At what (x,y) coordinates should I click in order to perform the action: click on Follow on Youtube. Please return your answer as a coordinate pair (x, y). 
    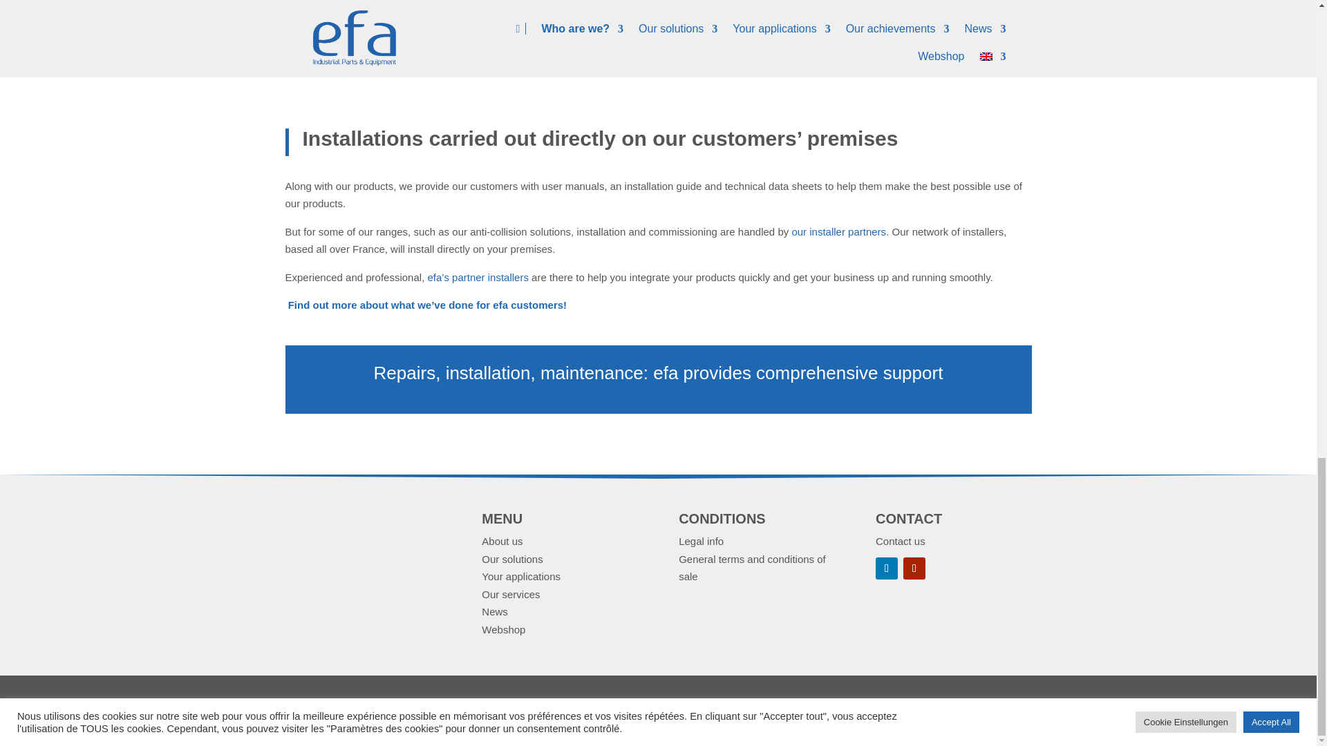
    Looking at the image, I should click on (914, 568).